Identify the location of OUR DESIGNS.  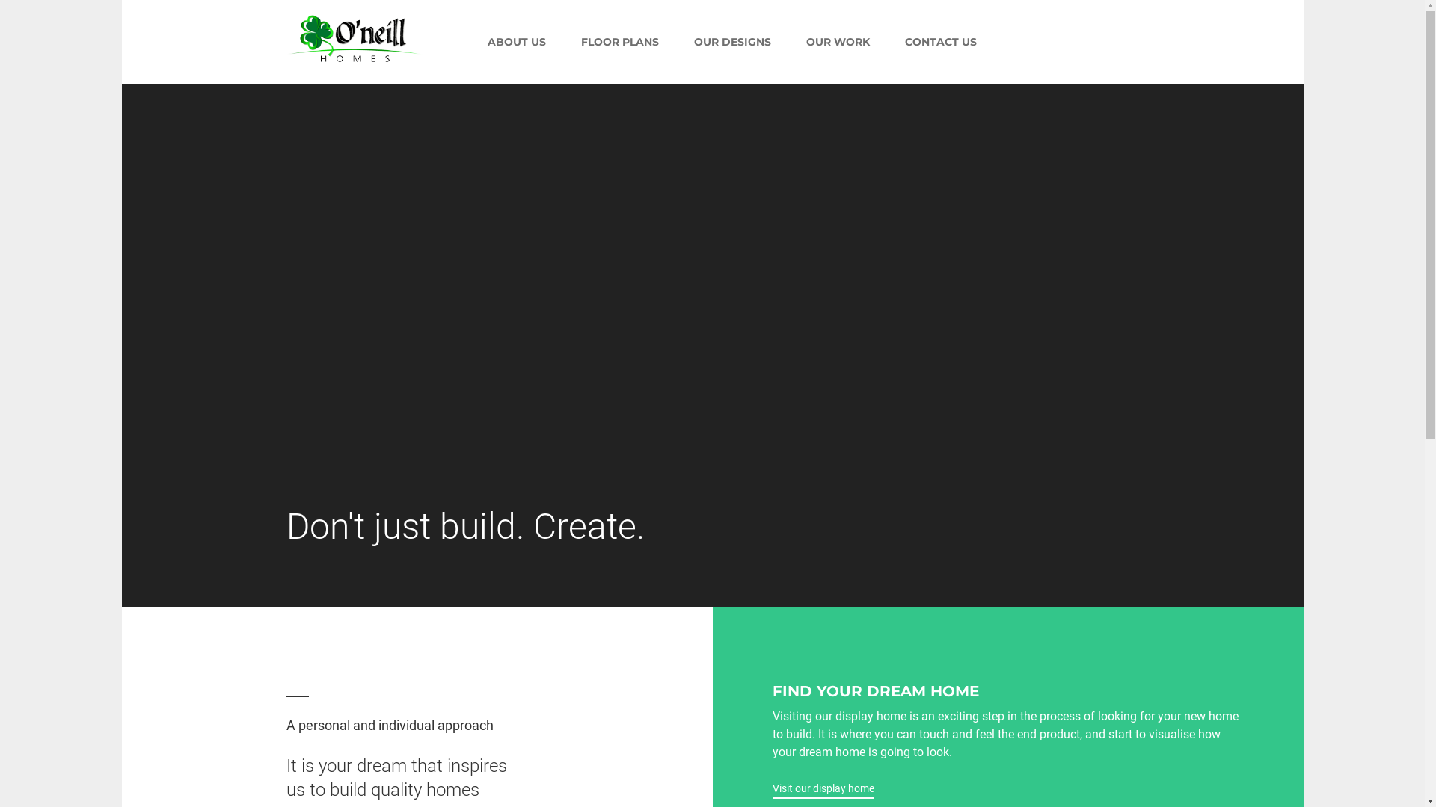
(733, 42).